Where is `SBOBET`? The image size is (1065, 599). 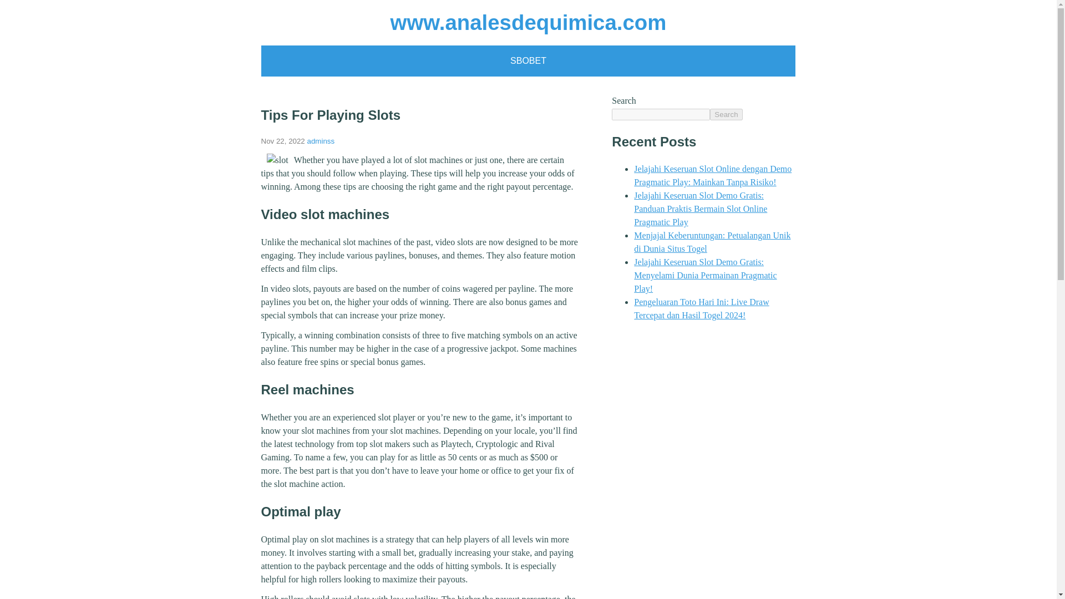 SBOBET is located at coordinates (528, 60).